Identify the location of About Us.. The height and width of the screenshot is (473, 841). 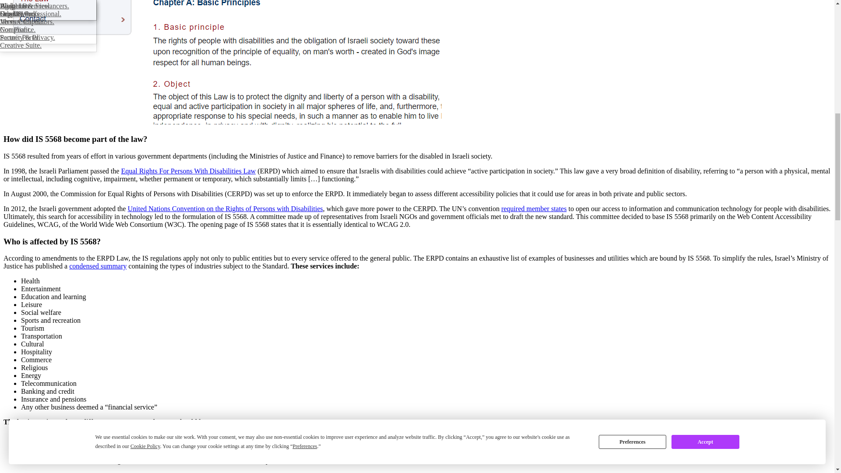
(48, 6).